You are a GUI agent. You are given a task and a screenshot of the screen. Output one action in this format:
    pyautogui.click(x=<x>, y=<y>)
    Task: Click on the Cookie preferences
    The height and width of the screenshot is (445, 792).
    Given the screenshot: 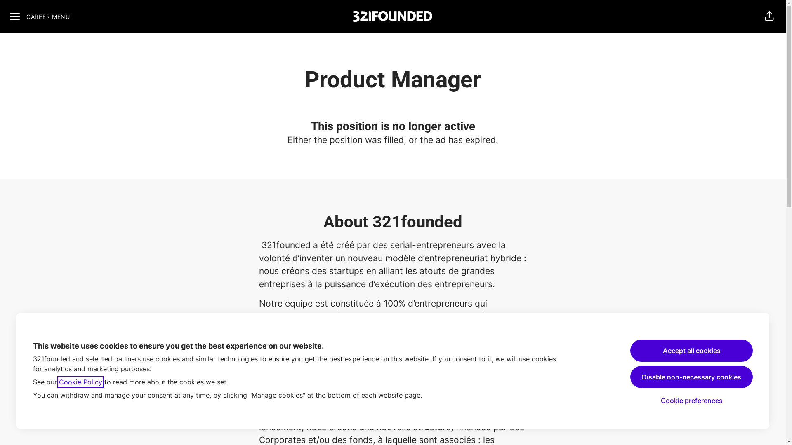 What is the action you would take?
    pyautogui.click(x=692, y=400)
    